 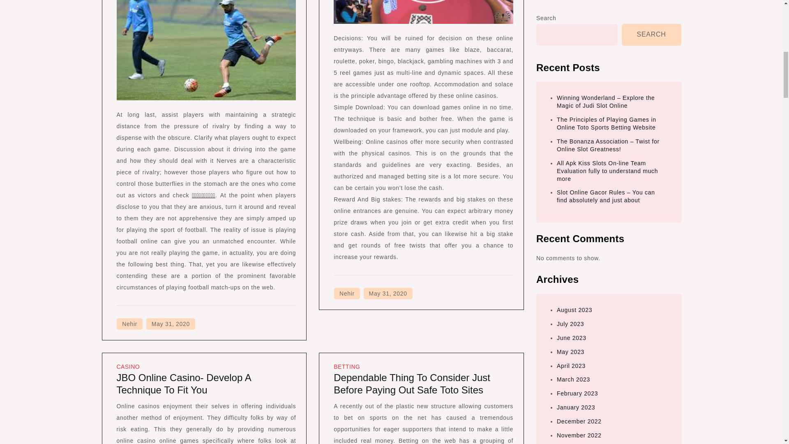 What do you see at coordinates (128, 367) in the screenshot?
I see `CASINO` at bounding box center [128, 367].